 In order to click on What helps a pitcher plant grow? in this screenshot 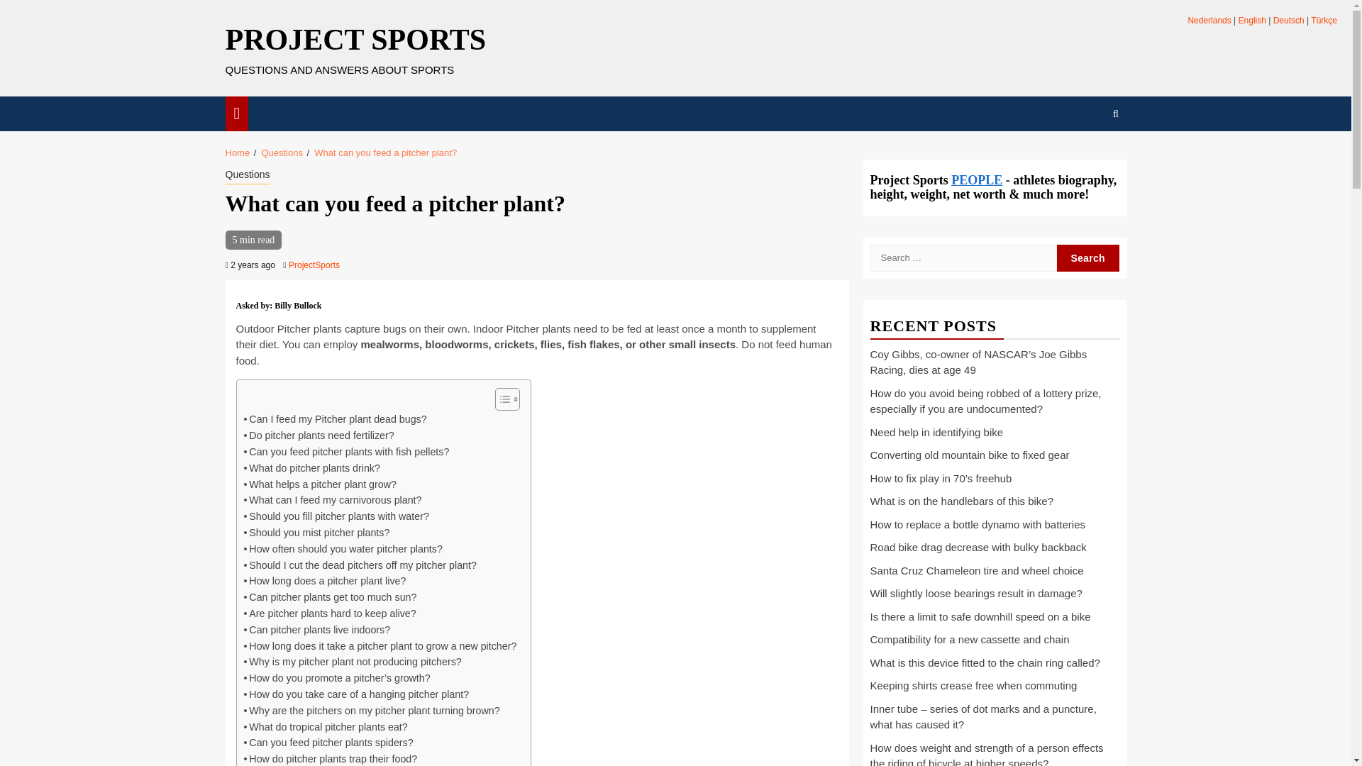, I will do `click(319, 484)`.